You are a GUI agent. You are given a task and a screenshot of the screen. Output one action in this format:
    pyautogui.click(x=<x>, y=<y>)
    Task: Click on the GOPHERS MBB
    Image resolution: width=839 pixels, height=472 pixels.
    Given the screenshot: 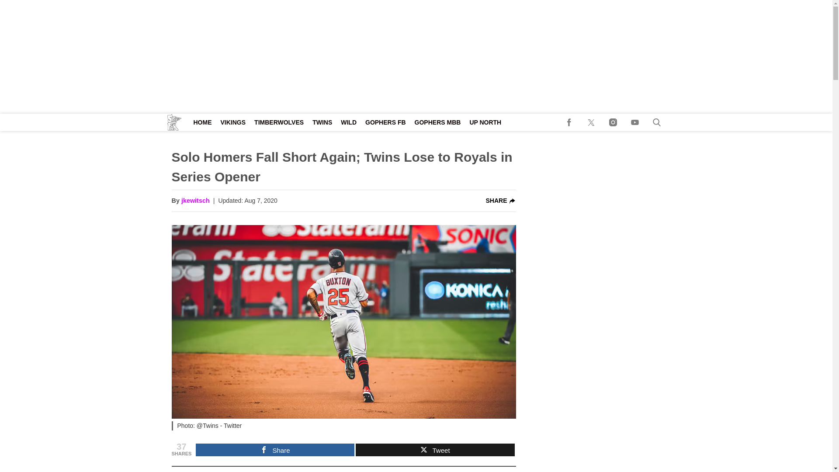 What is the action you would take?
    pyautogui.click(x=438, y=122)
    